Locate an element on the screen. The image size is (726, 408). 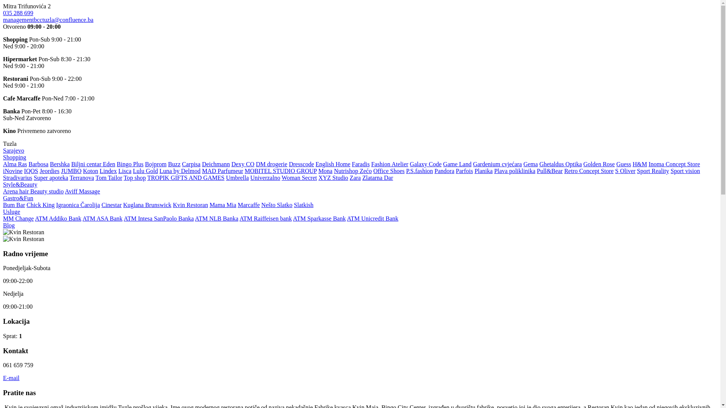
Biljni centar Eden is located at coordinates (93, 164).